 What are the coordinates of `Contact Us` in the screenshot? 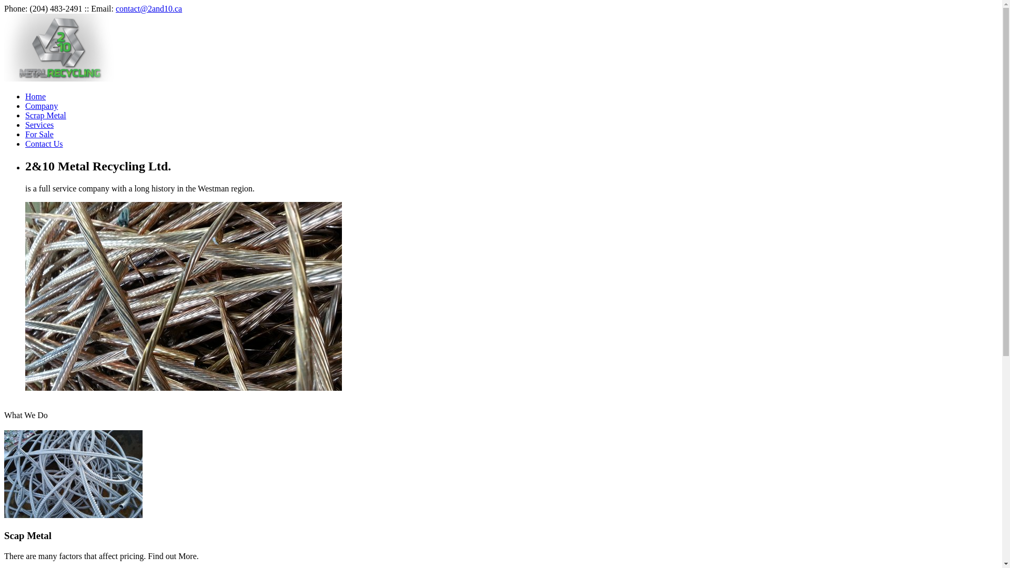 It's located at (44, 144).